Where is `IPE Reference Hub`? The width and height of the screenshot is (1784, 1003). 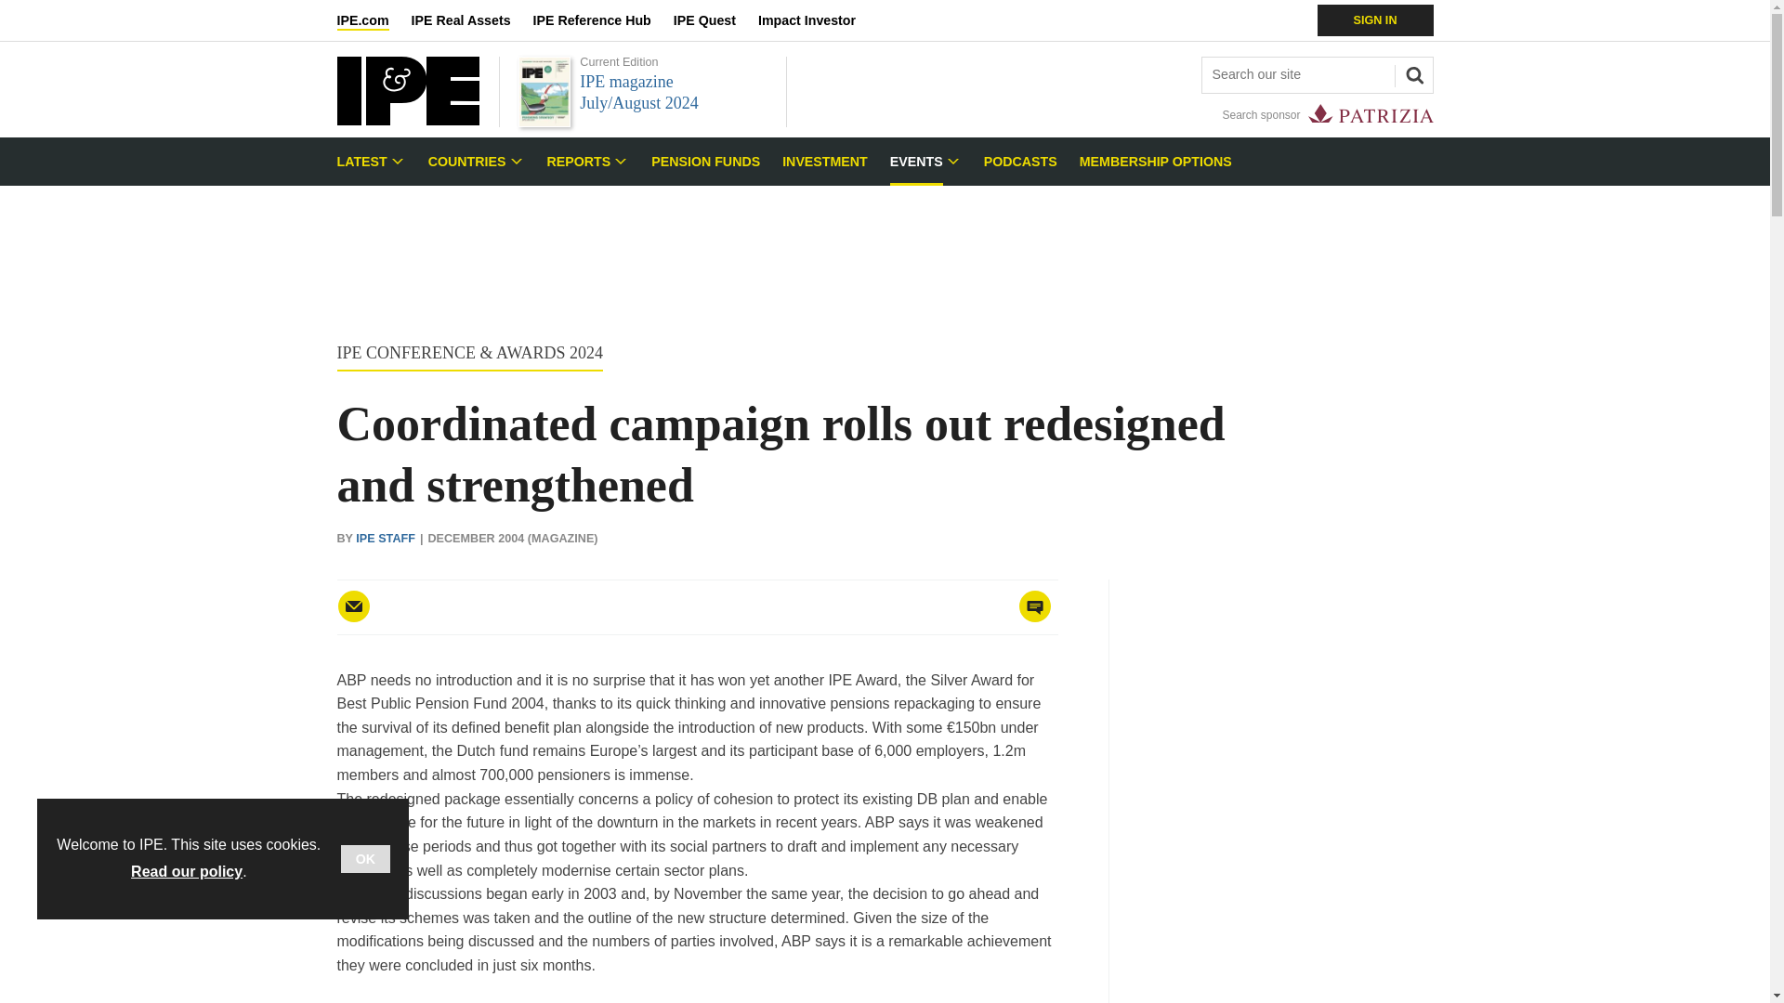
IPE Reference Hub is located at coordinates (602, 20).